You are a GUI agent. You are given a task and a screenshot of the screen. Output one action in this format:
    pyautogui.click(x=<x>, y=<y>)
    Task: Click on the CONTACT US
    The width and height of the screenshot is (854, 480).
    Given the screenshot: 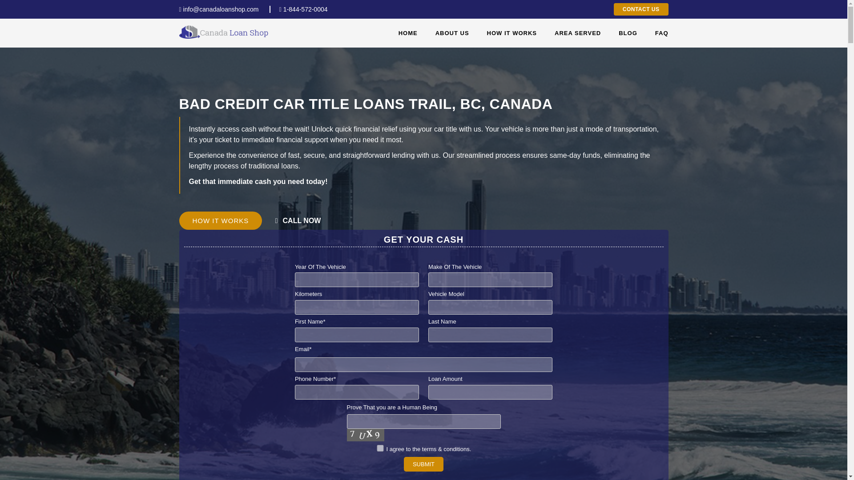 What is the action you would take?
    pyautogui.click(x=641, y=9)
    